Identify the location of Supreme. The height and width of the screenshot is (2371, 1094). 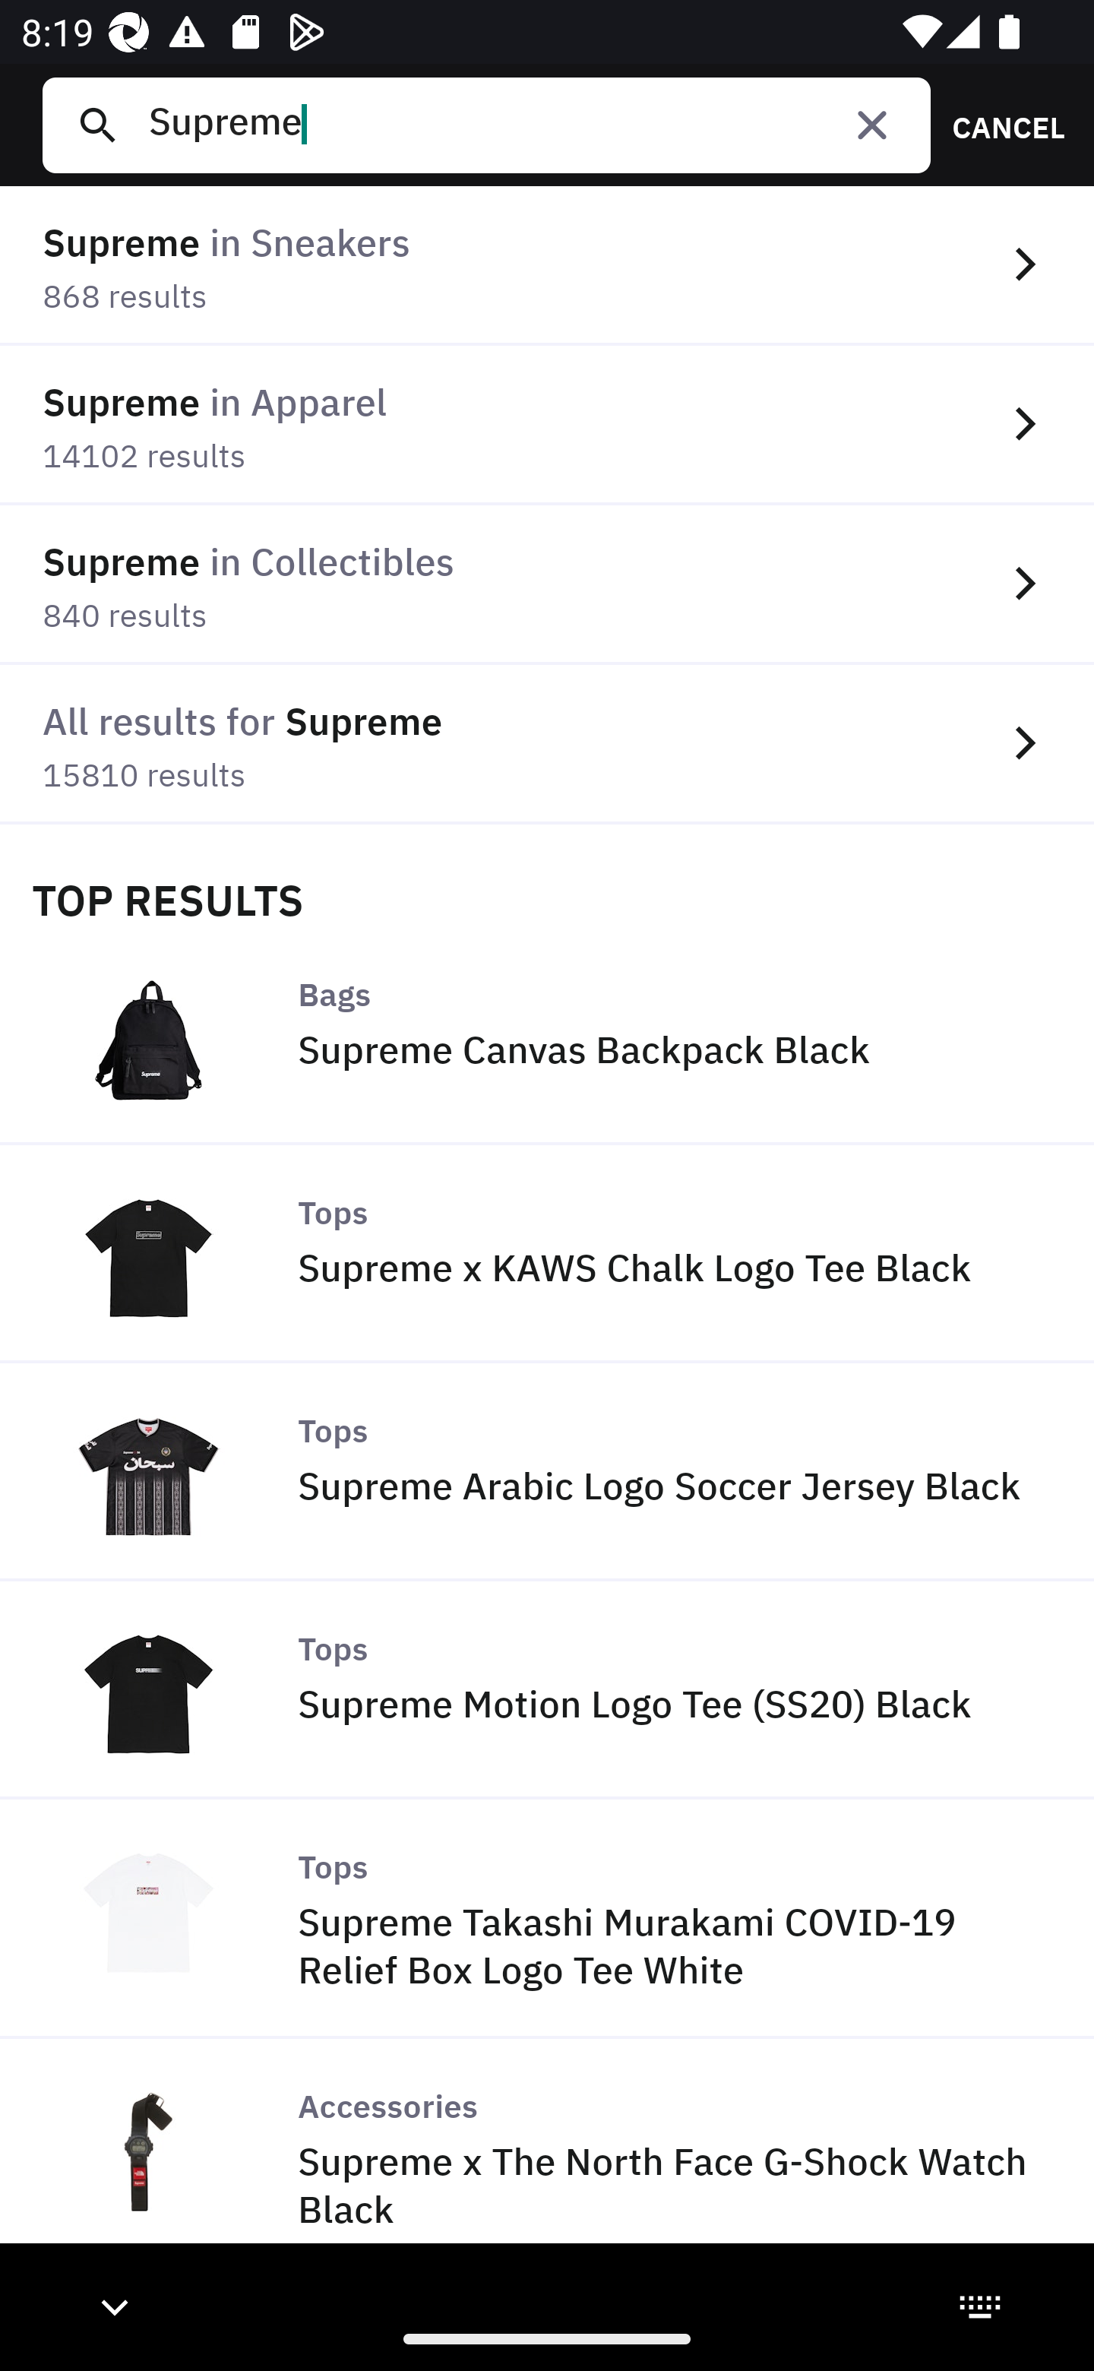
(528, 125).